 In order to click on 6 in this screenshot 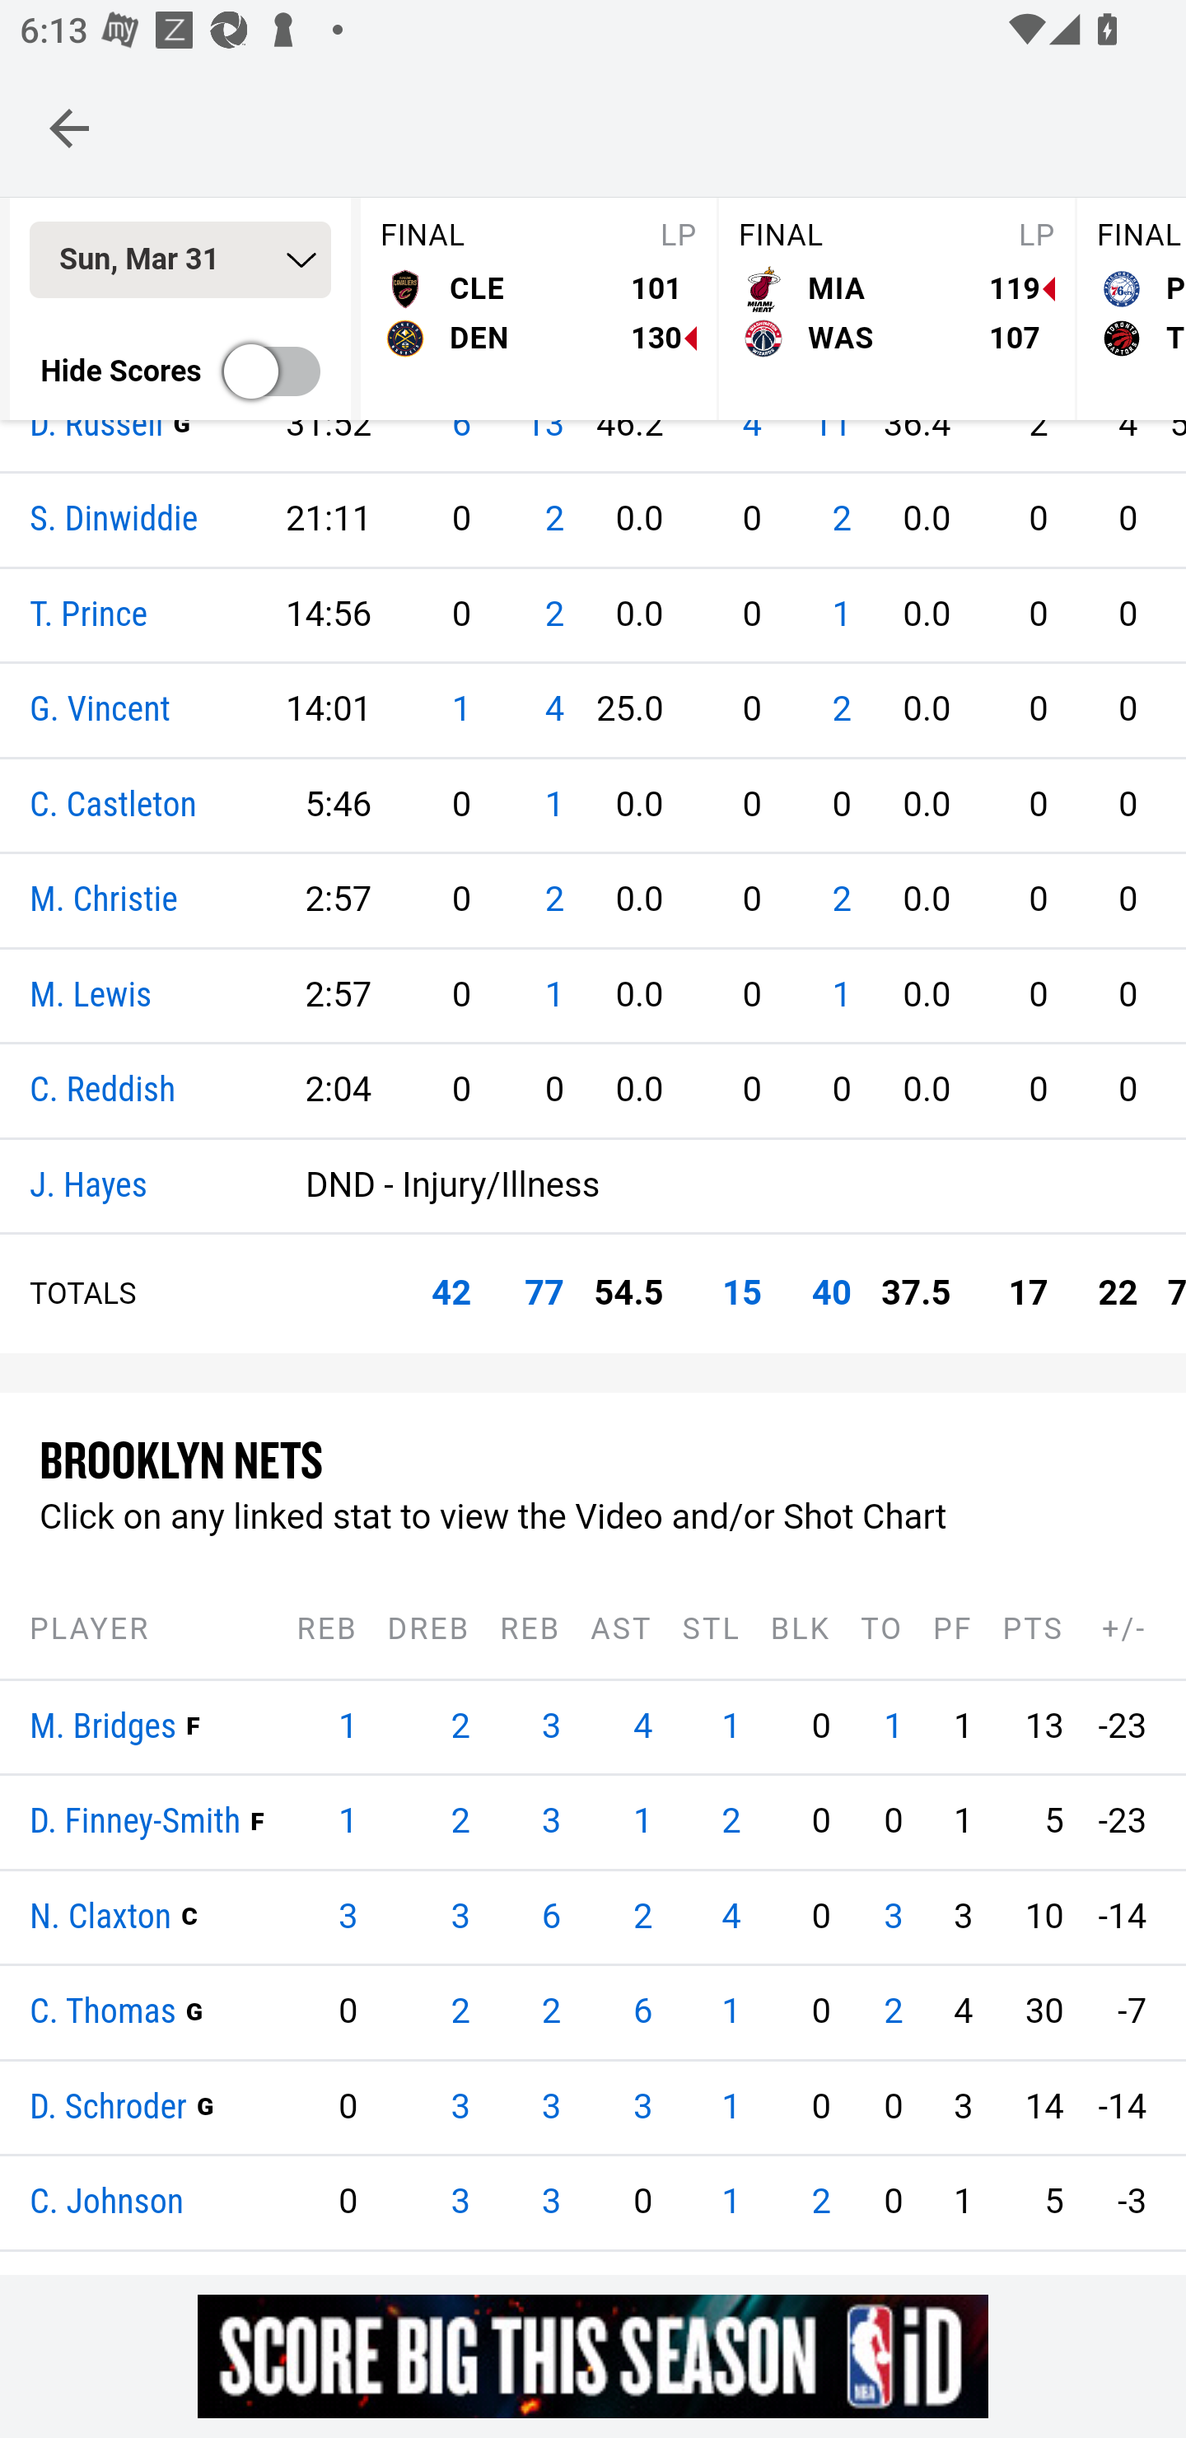, I will do `click(642, 2012)`.